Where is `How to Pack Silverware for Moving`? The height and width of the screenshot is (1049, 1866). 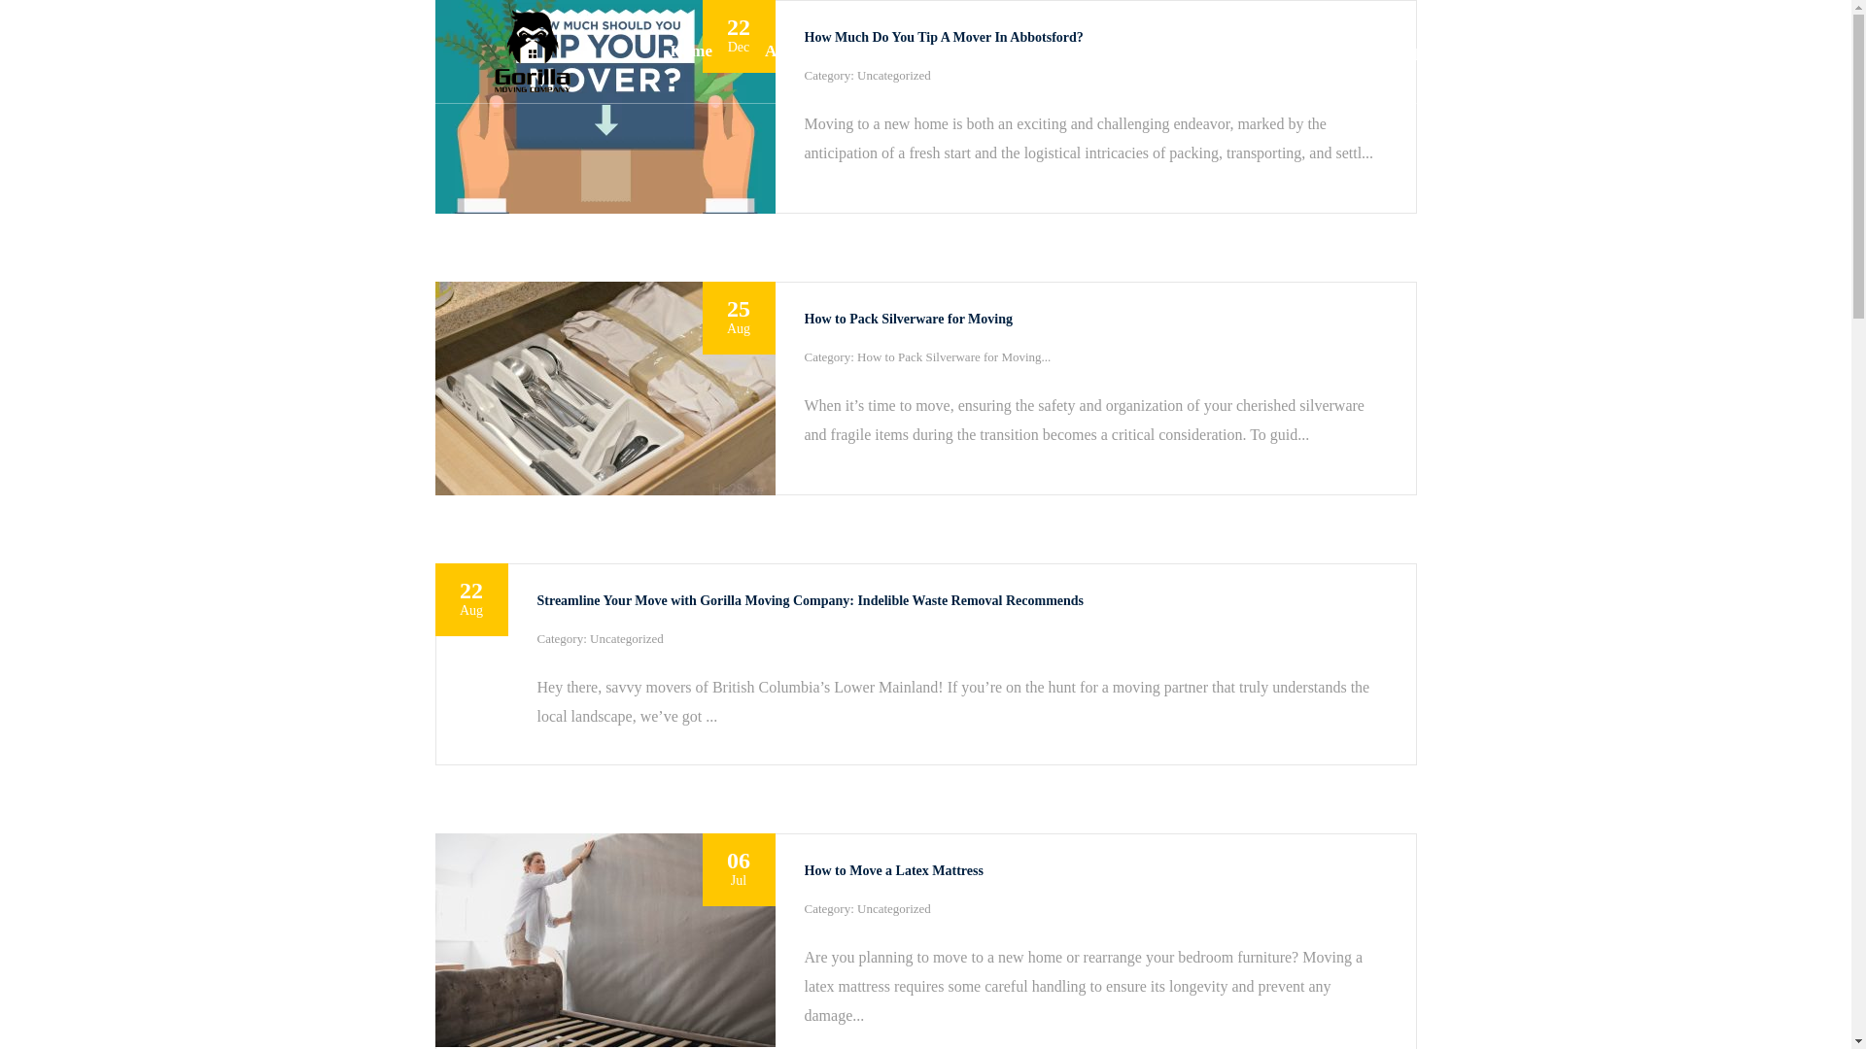
How to Pack Silverware for Moving is located at coordinates (1446, 51).